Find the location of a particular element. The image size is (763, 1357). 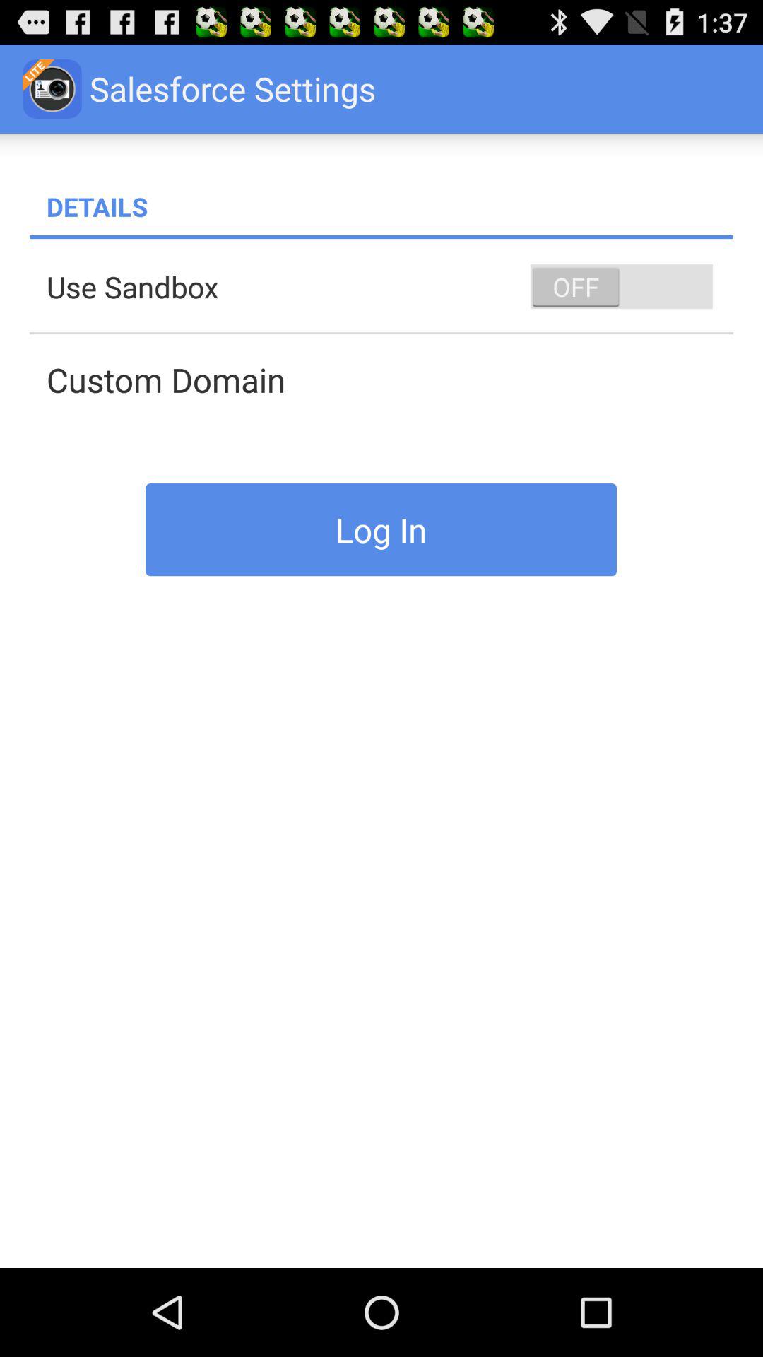

choose item above custom domain app is located at coordinates (390, 287).